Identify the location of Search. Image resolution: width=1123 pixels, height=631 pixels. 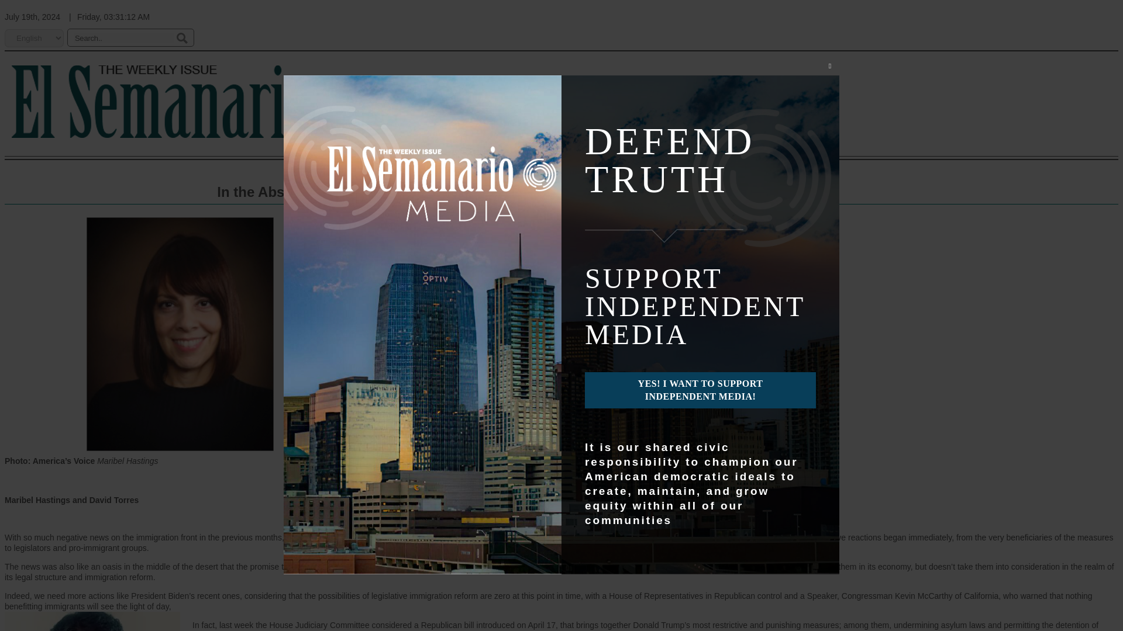
(181, 38).